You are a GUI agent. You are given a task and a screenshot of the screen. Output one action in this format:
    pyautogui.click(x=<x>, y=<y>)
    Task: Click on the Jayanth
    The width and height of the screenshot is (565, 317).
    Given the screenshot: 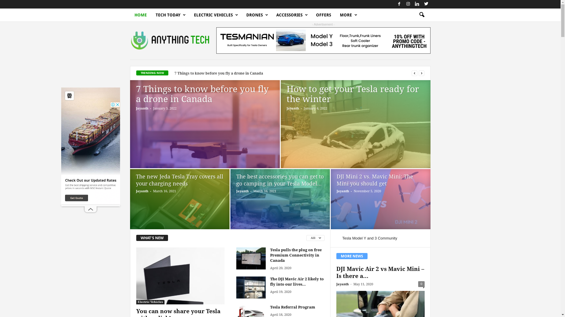 What is the action you would take?
    pyautogui.click(x=142, y=109)
    